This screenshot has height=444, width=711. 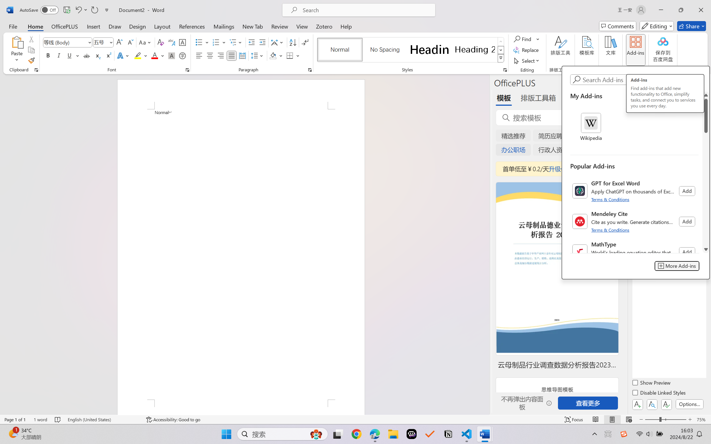 What do you see at coordinates (634, 221) in the screenshot?
I see `Mendeley Cite` at bounding box center [634, 221].